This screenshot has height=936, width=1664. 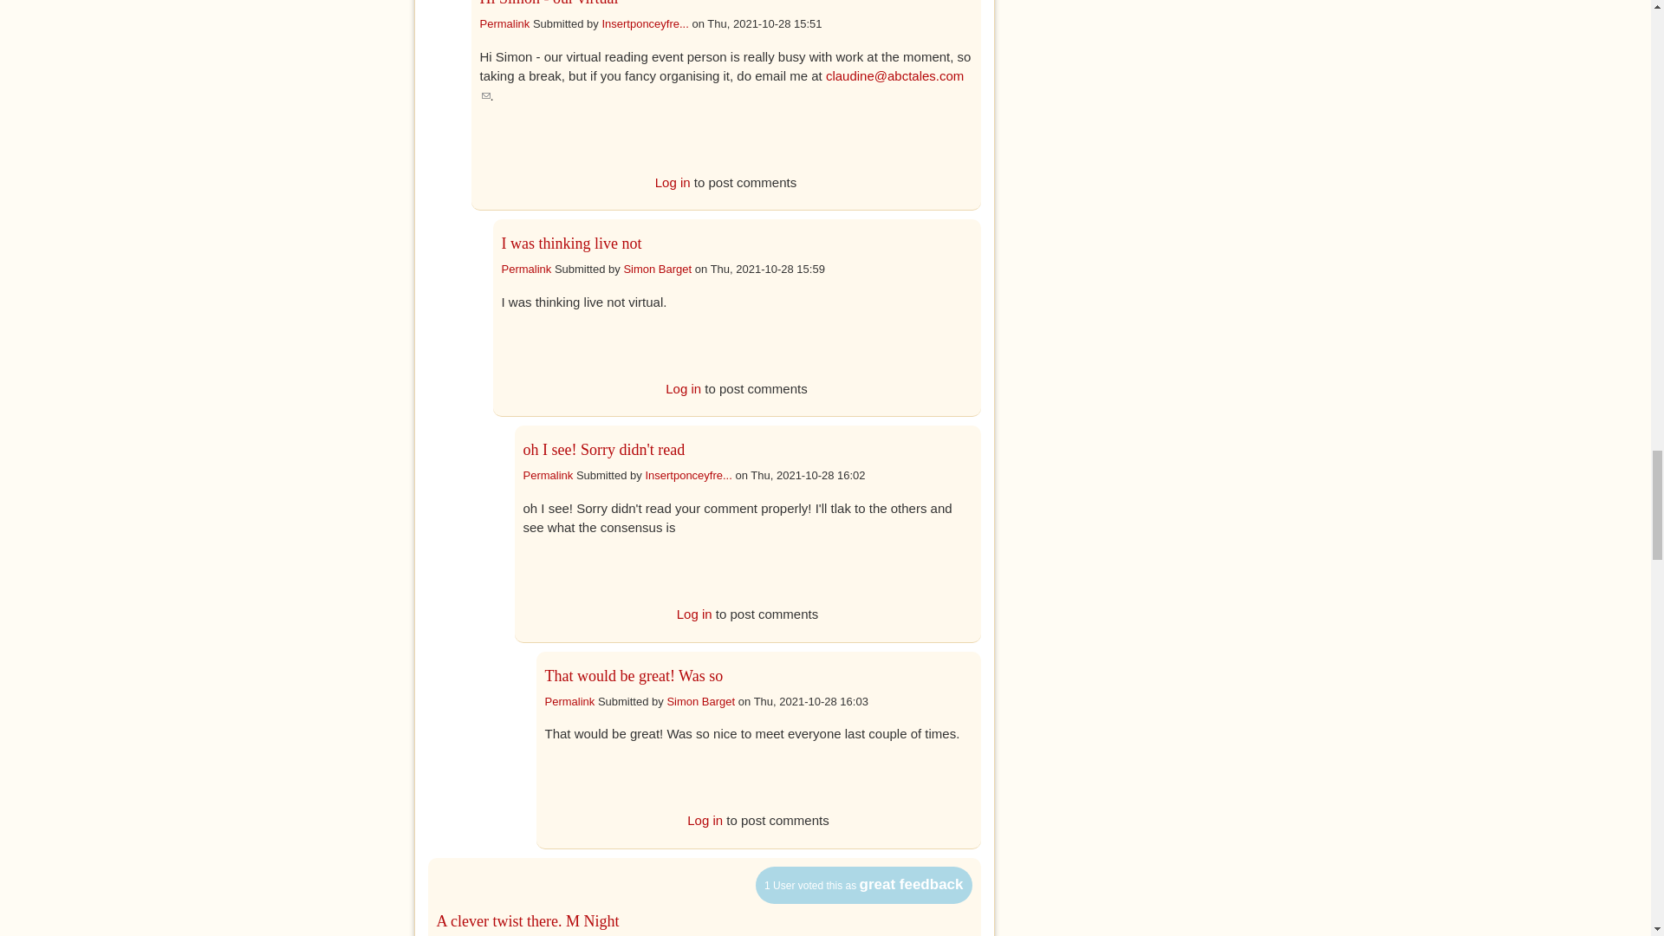 What do you see at coordinates (700, 701) in the screenshot?
I see `View user profile.` at bounding box center [700, 701].